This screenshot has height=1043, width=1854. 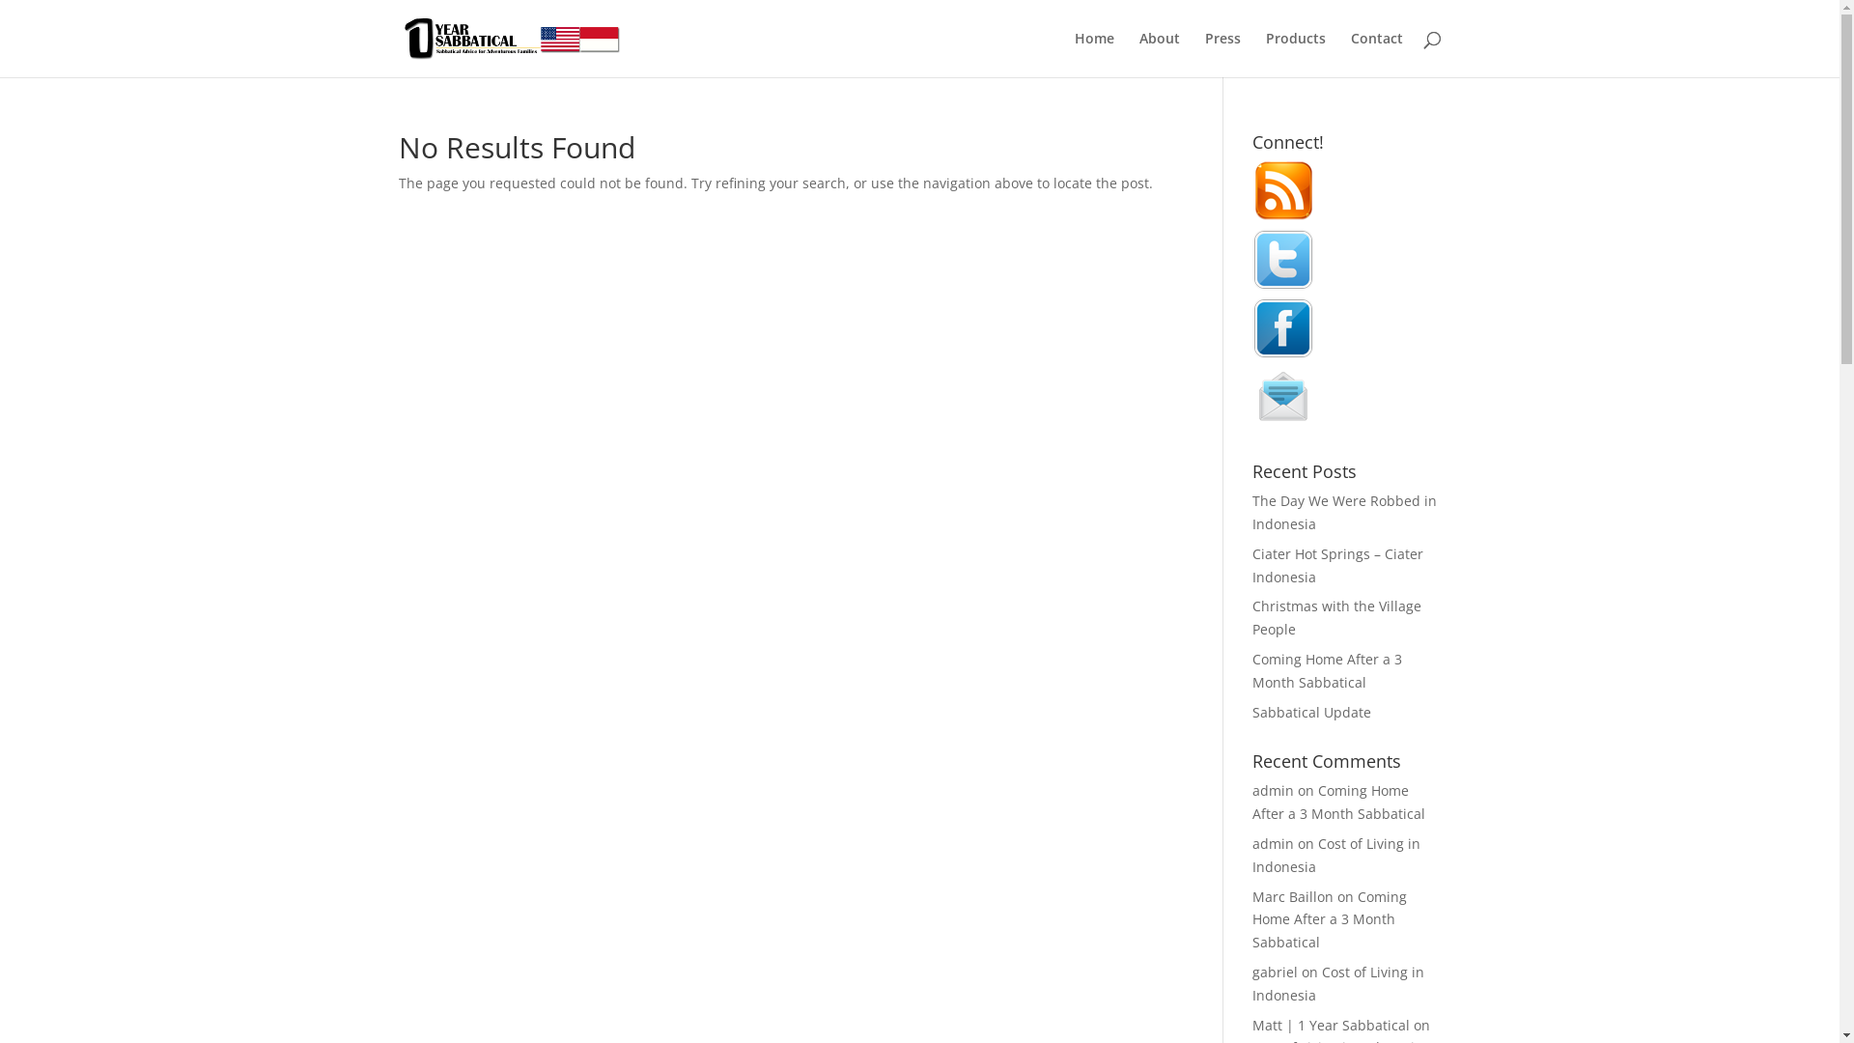 What do you see at coordinates (1093, 54) in the screenshot?
I see `Home` at bounding box center [1093, 54].